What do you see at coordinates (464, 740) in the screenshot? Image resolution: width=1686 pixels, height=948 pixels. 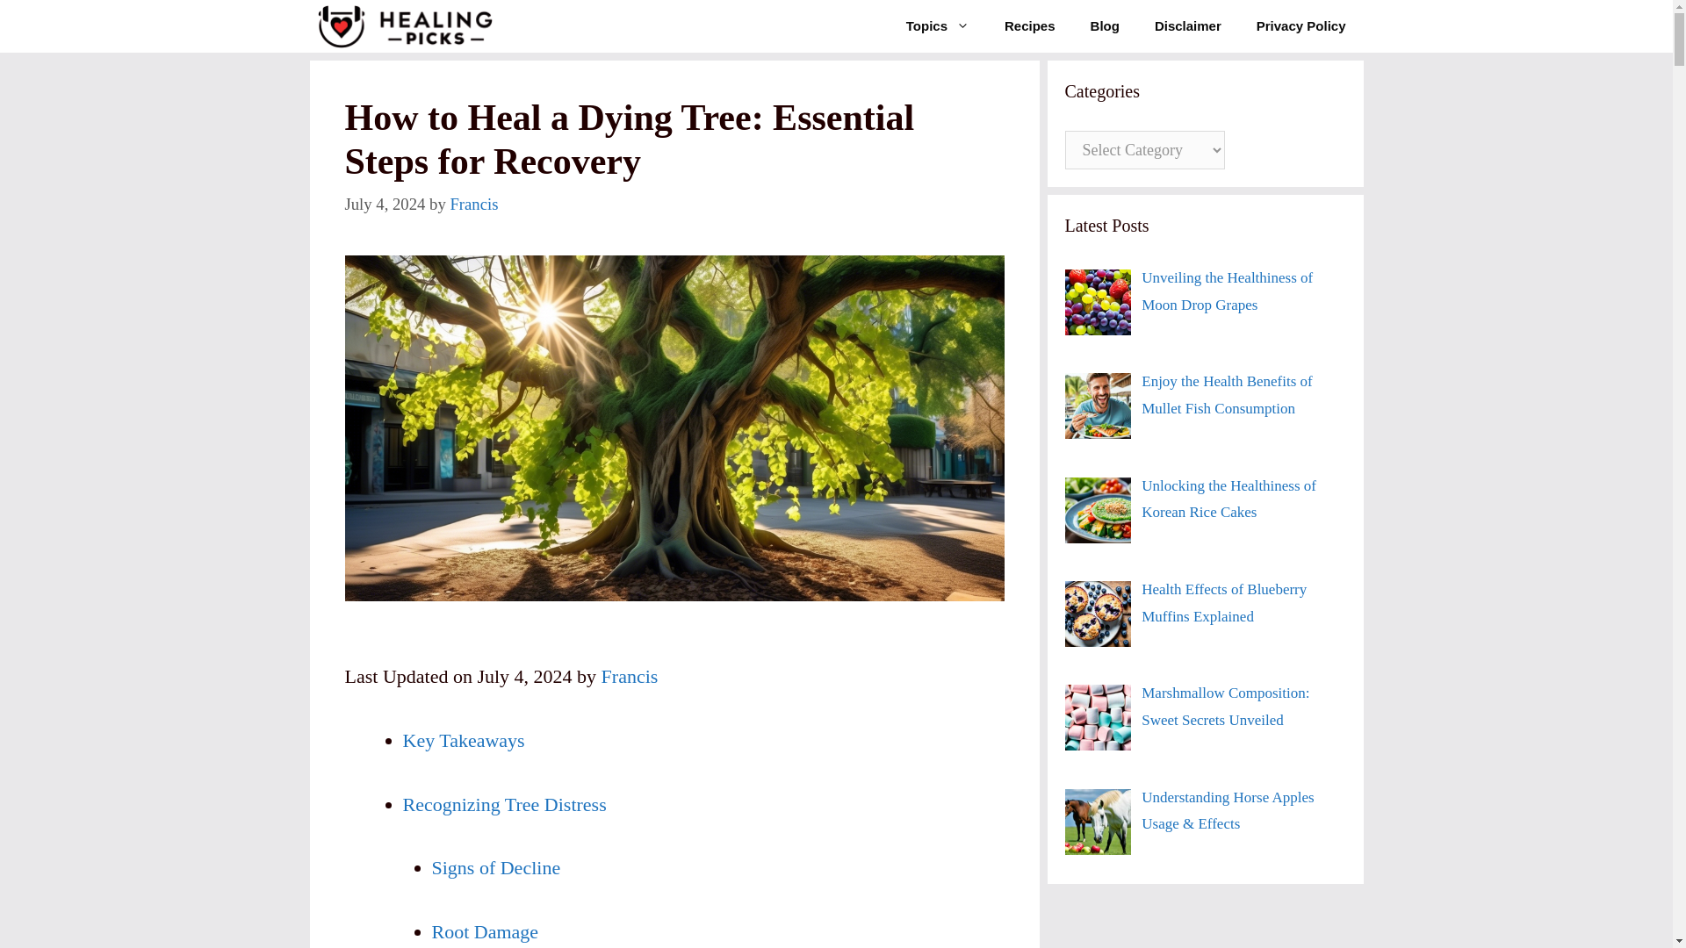 I see `Key Takeaways` at bounding box center [464, 740].